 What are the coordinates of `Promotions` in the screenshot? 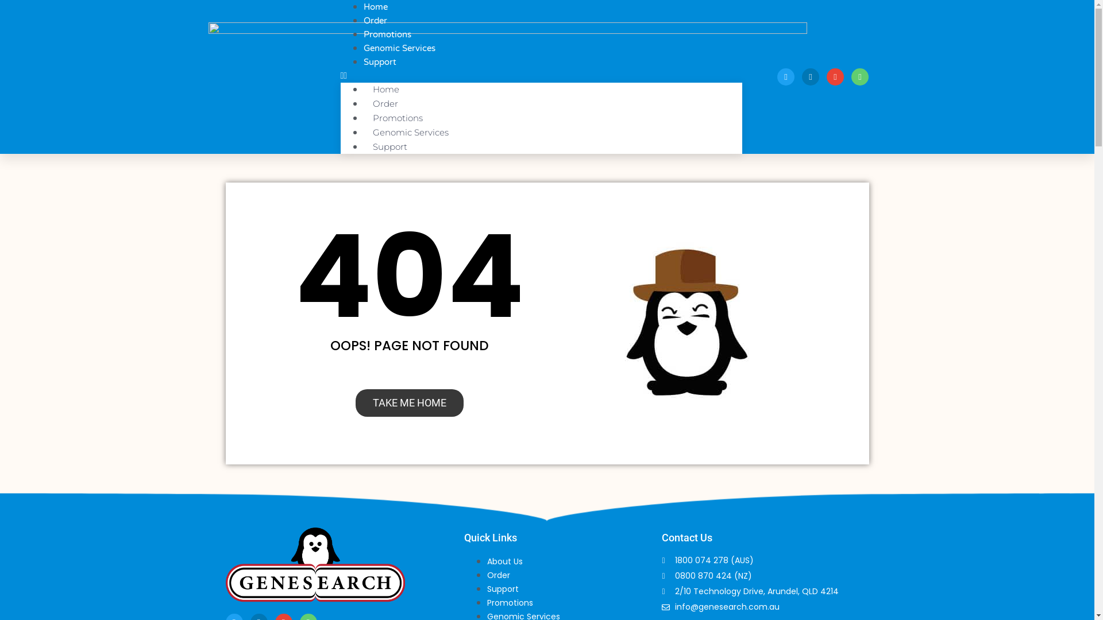 It's located at (510, 603).